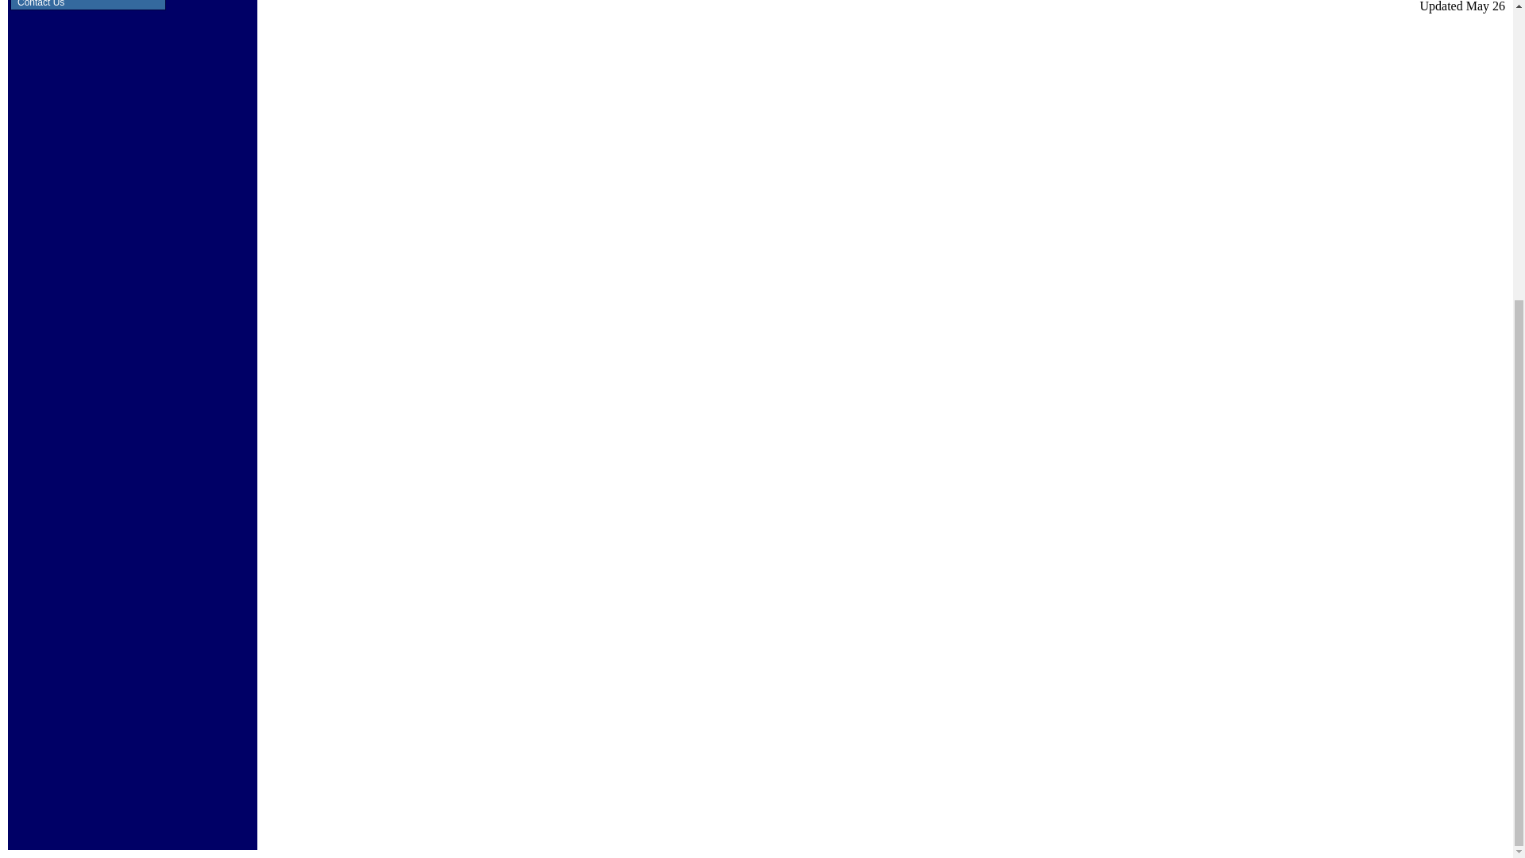 The image size is (1525, 858). Describe the element at coordinates (88, 5) in the screenshot. I see `Contact Us` at that location.